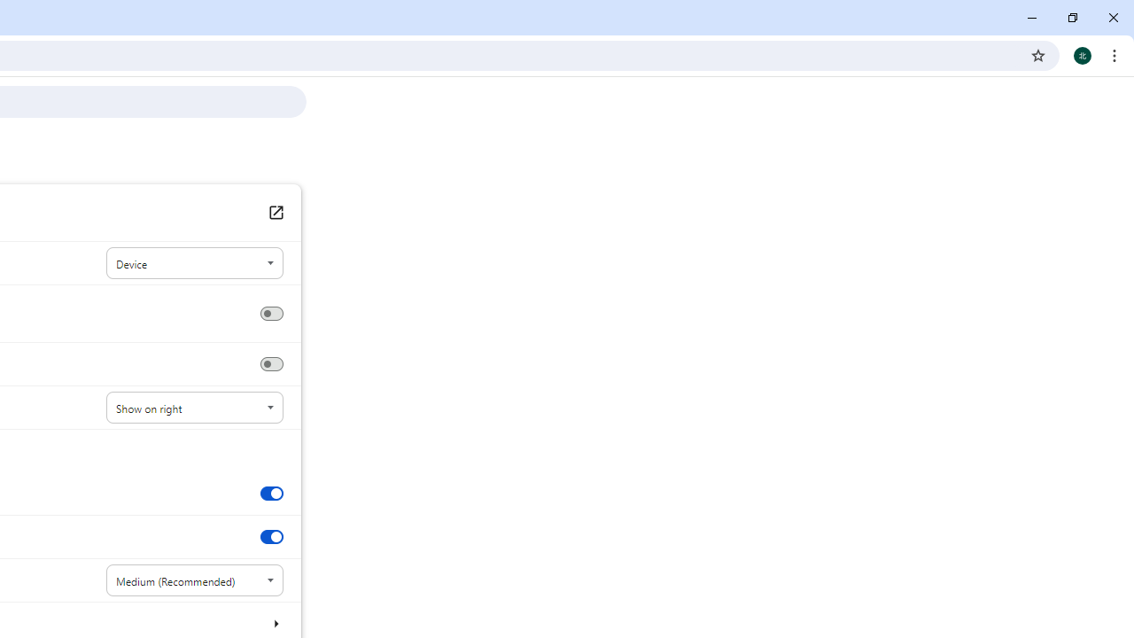  What do you see at coordinates (271, 314) in the screenshot?
I see `Show home button` at bounding box center [271, 314].